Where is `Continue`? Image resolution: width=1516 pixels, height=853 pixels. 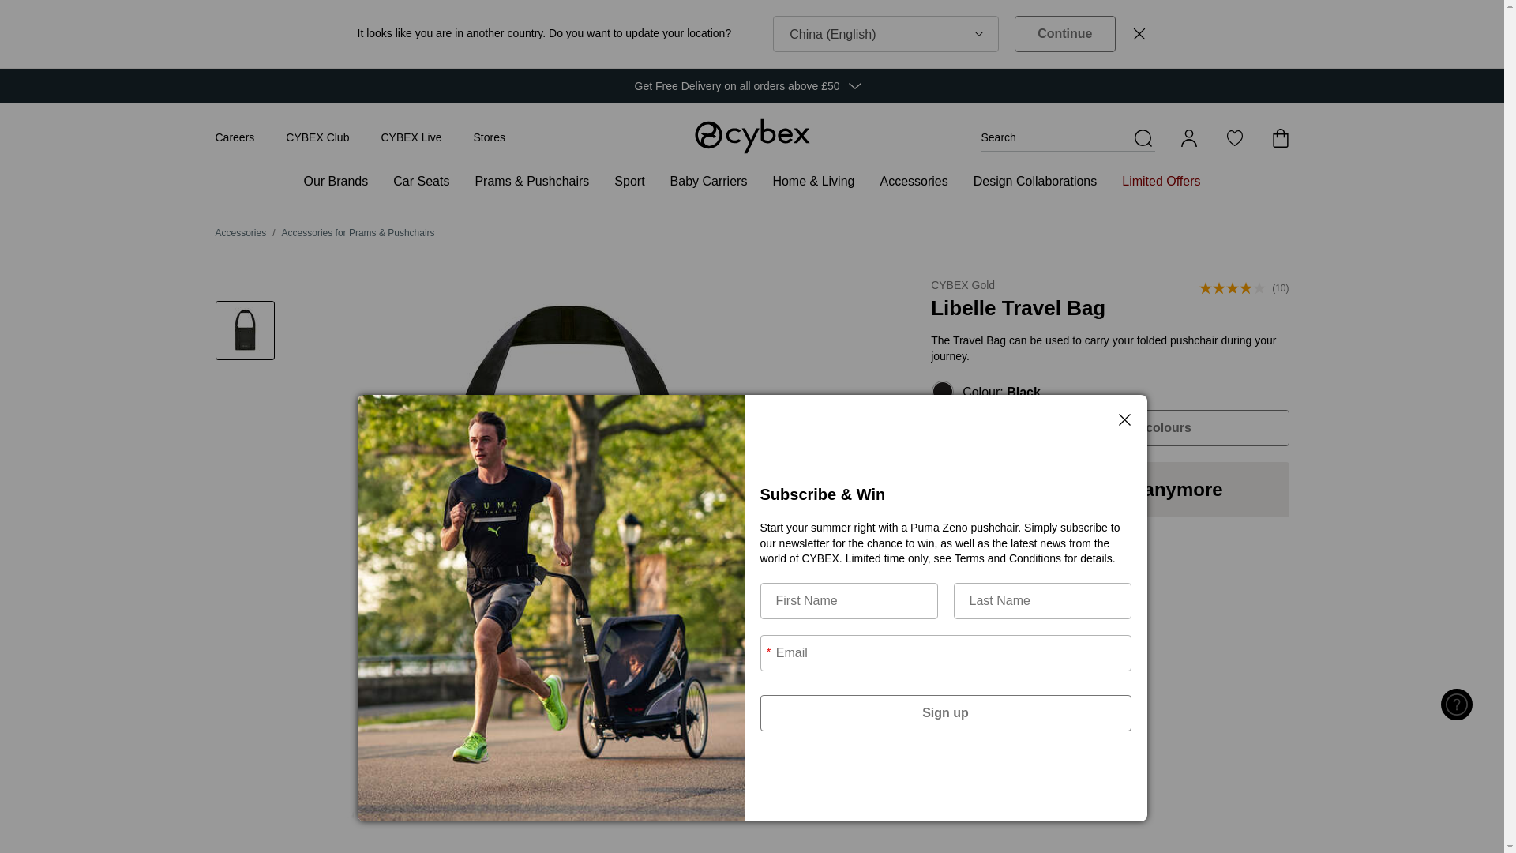 Continue is located at coordinates (1064, 33).